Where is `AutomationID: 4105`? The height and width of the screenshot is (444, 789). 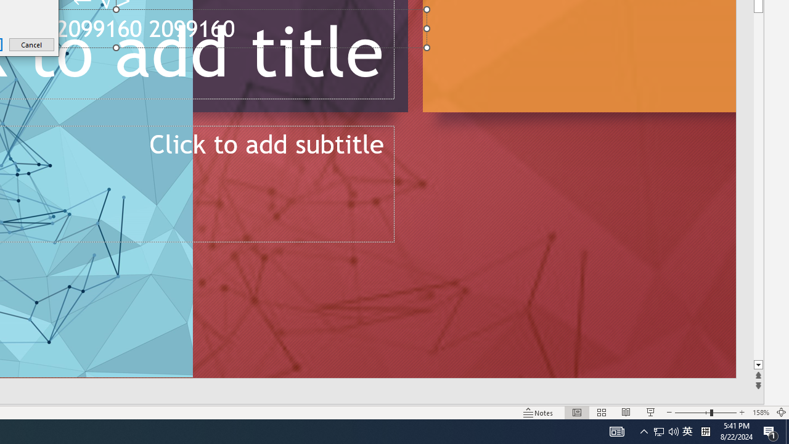
AutomationID: 4105 is located at coordinates (666, 432).